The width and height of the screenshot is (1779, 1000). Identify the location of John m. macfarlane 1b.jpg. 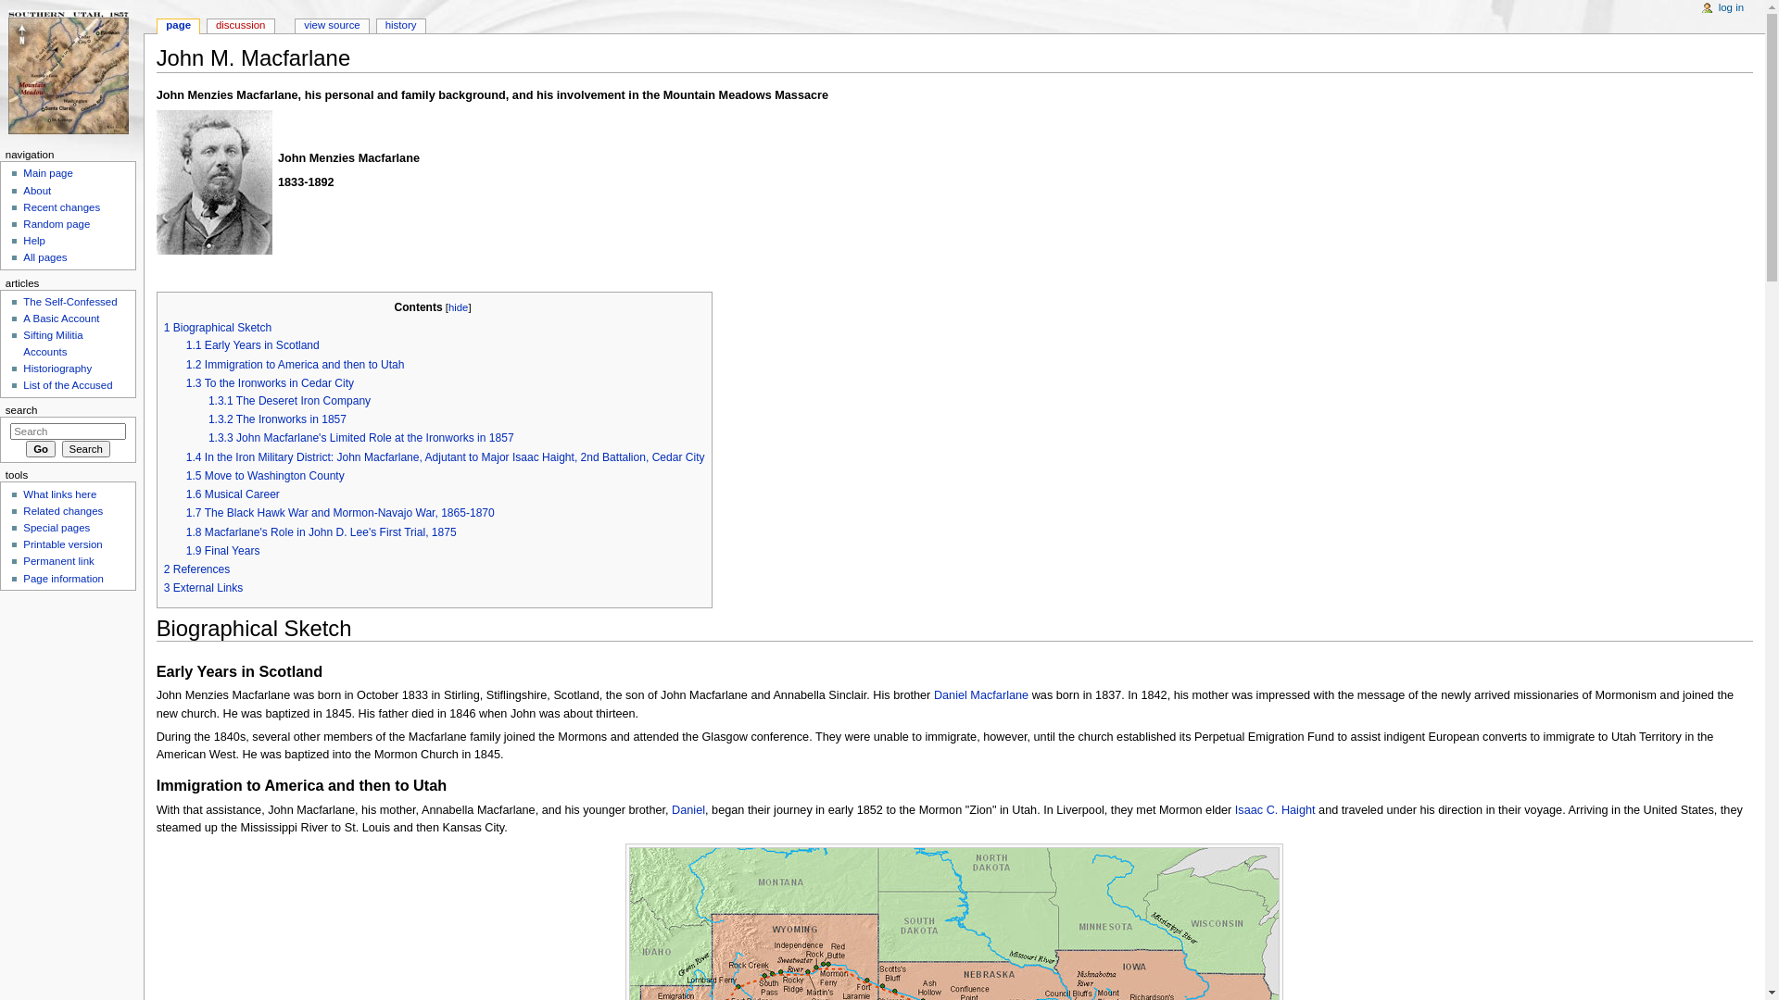
(215, 182).